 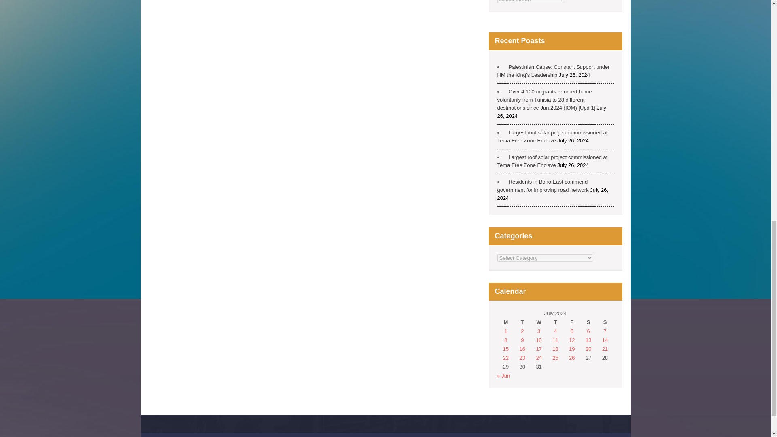 I want to click on Wednesday, so click(x=539, y=322).